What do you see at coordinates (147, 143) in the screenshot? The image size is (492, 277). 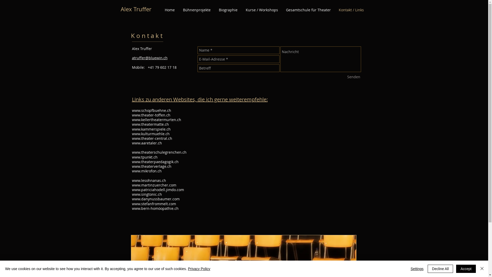 I see `www.aaretaler.ch` at bounding box center [147, 143].